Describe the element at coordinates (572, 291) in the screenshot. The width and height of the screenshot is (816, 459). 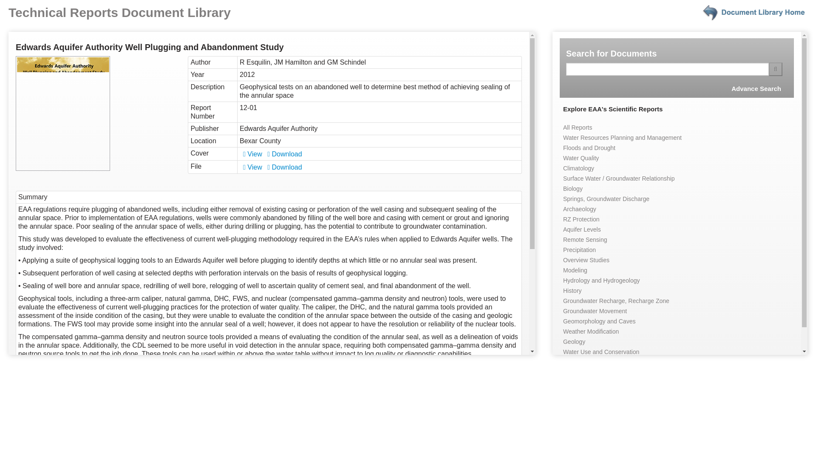
I see `History` at that location.